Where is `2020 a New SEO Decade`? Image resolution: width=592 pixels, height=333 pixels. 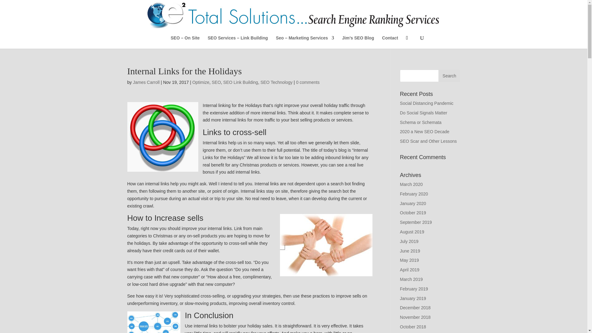
2020 a New SEO Decade is located at coordinates (425, 132).